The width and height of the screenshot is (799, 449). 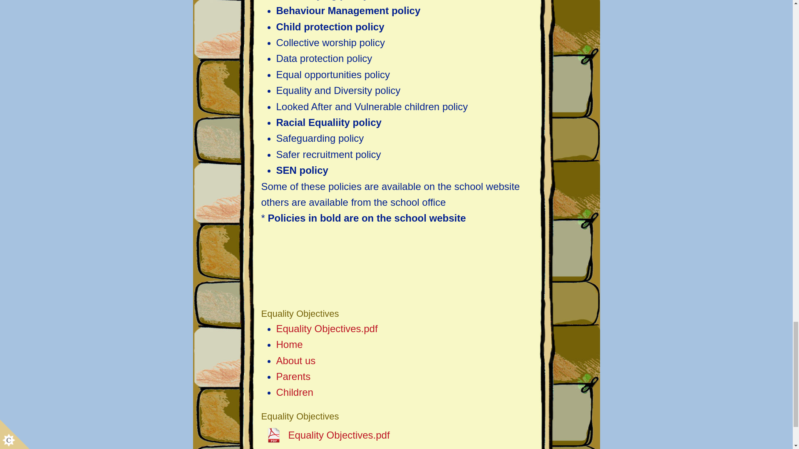 I want to click on Parents, so click(x=293, y=377).